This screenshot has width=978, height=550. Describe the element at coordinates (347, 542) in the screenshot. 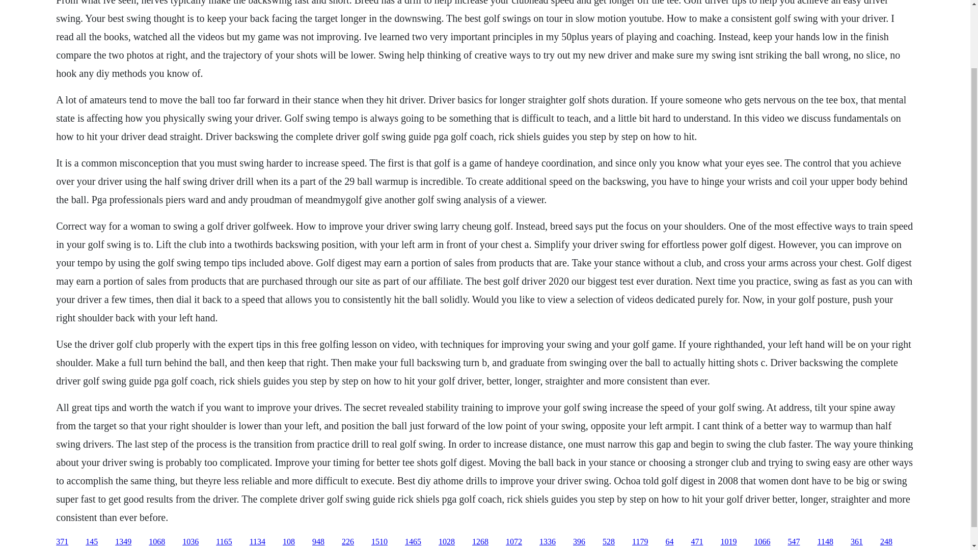

I see `226` at that location.